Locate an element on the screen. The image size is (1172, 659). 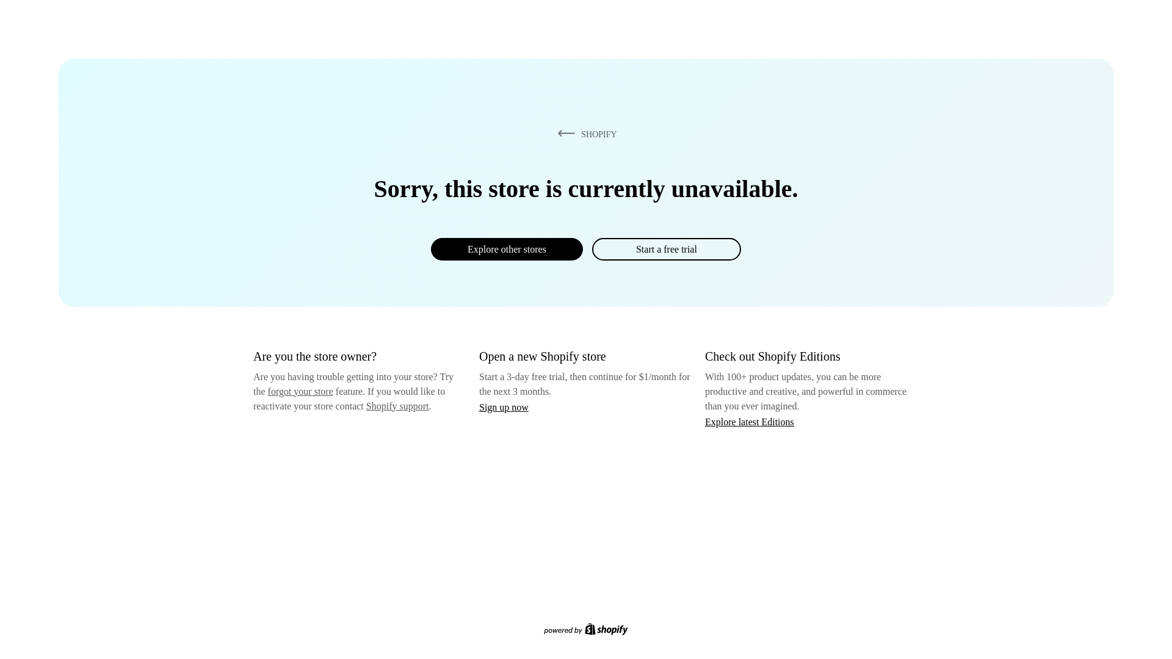
Start a free trial is located at coordinates (666, 249).